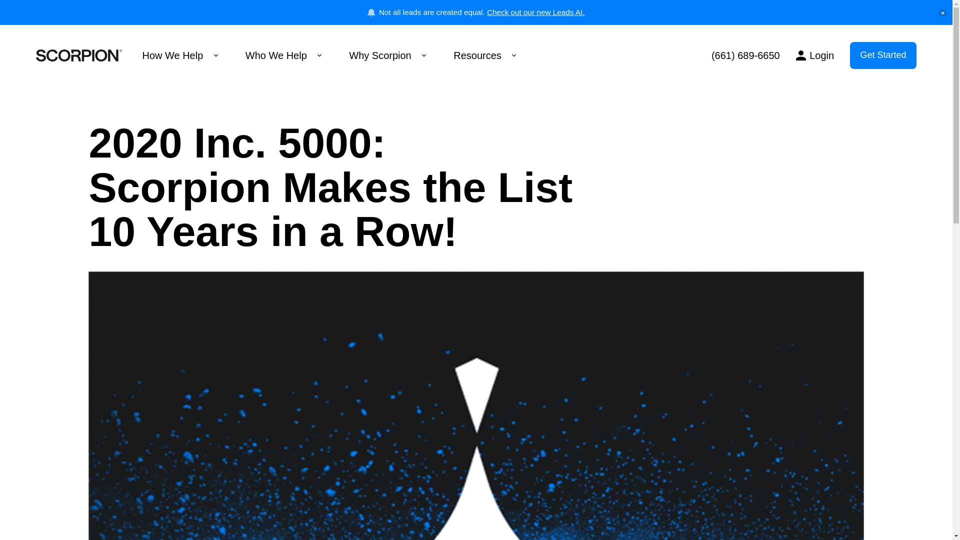 This screenshot has height=540, width=960. I want to click on Check out our new Leads AI., so click(535, 12).